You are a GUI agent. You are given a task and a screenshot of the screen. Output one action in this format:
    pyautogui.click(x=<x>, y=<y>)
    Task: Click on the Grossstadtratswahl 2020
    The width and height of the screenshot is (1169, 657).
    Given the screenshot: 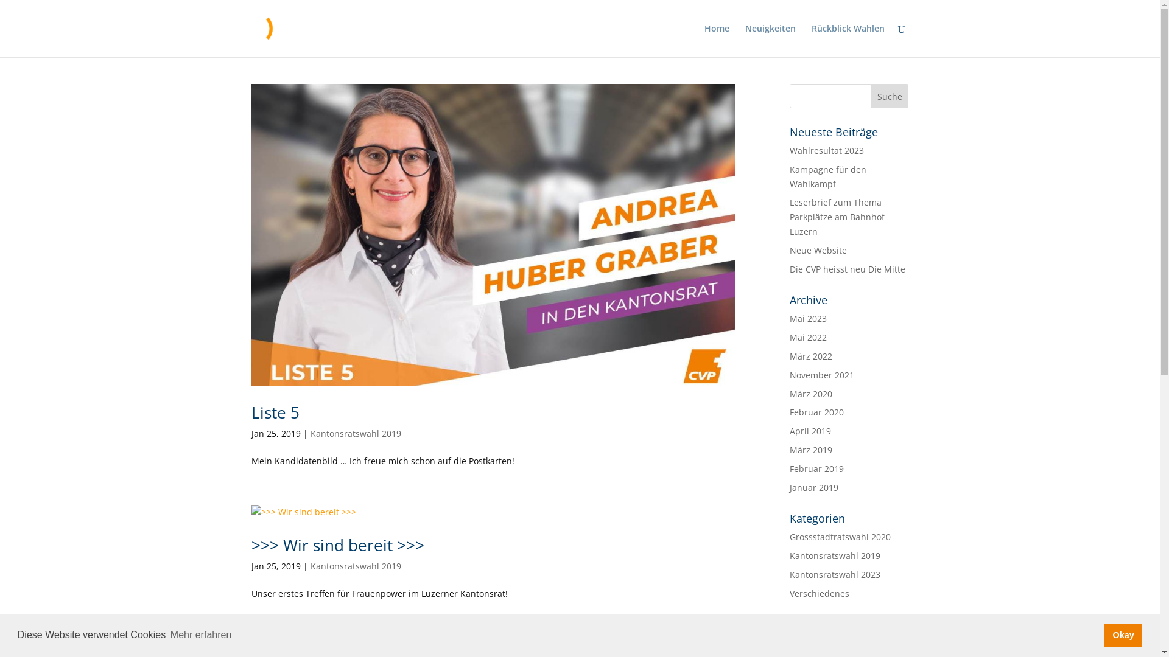 What is the action you would take?
    pyautogui.click(x=840, y=537)
    